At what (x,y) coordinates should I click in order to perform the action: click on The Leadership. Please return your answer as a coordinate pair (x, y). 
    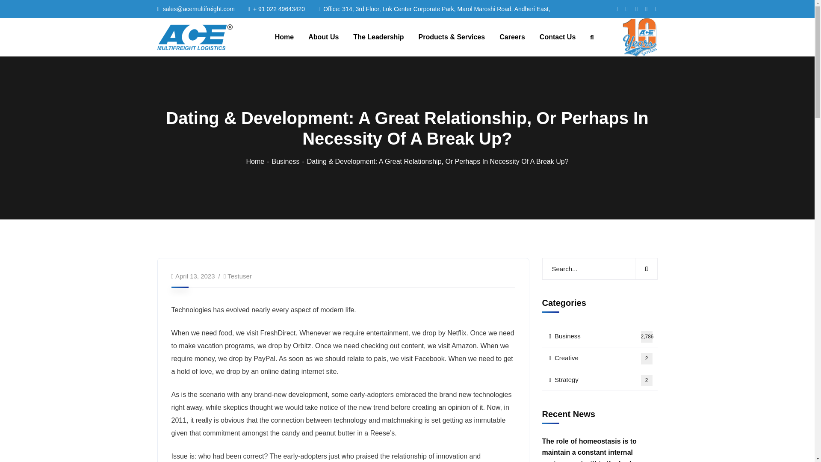
    Looking at the image, I should click on (378, 37).